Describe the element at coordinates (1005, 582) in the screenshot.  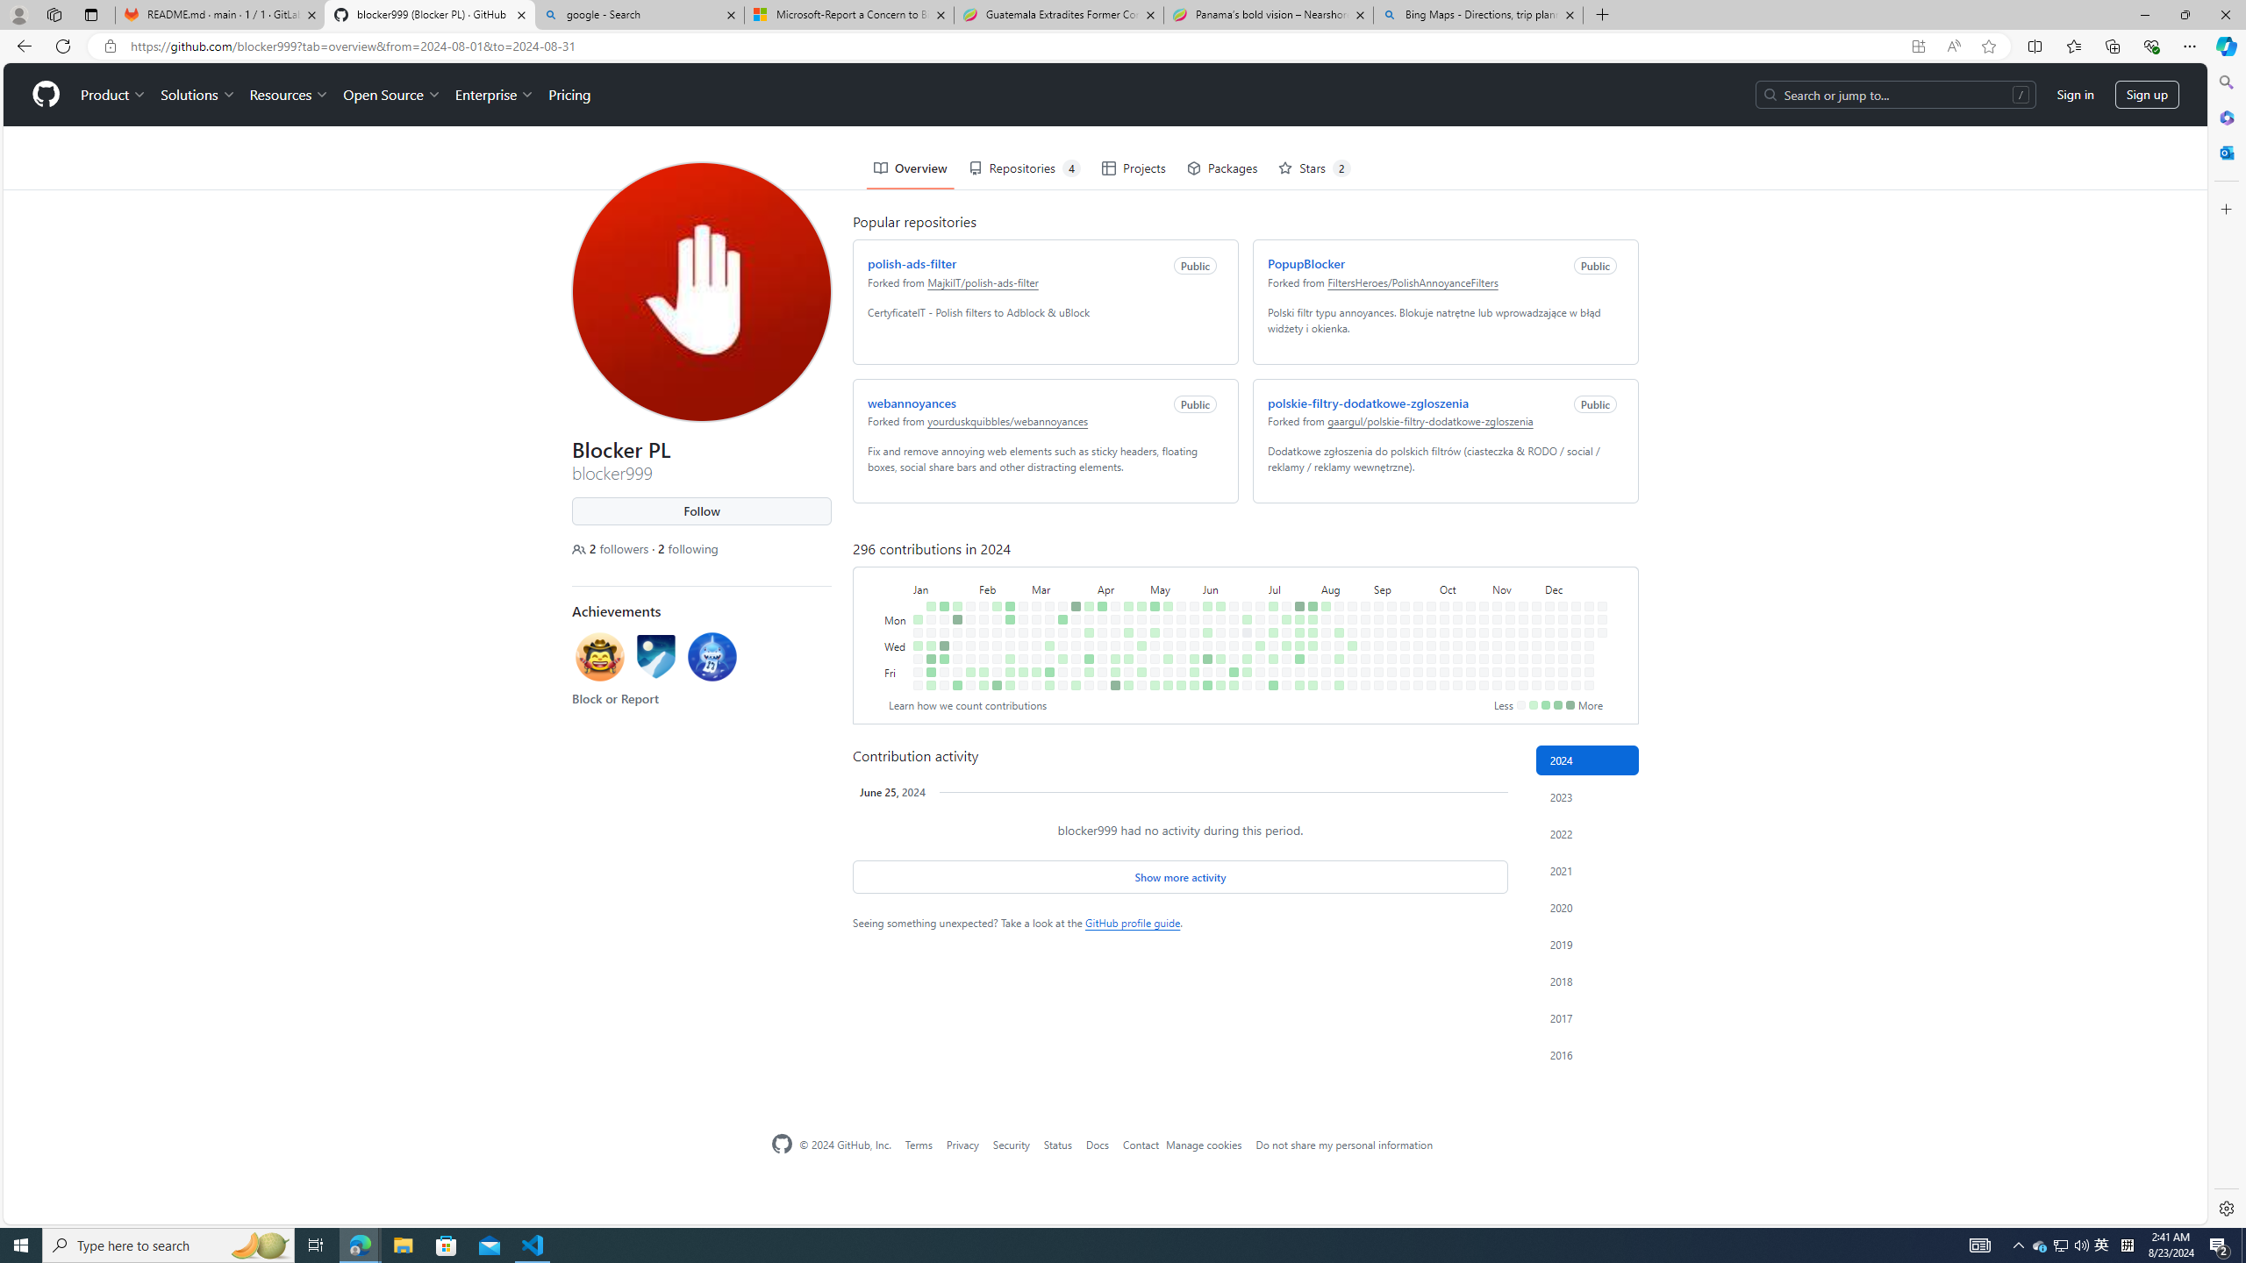
I see `No contributions on February 21st.` at that location.